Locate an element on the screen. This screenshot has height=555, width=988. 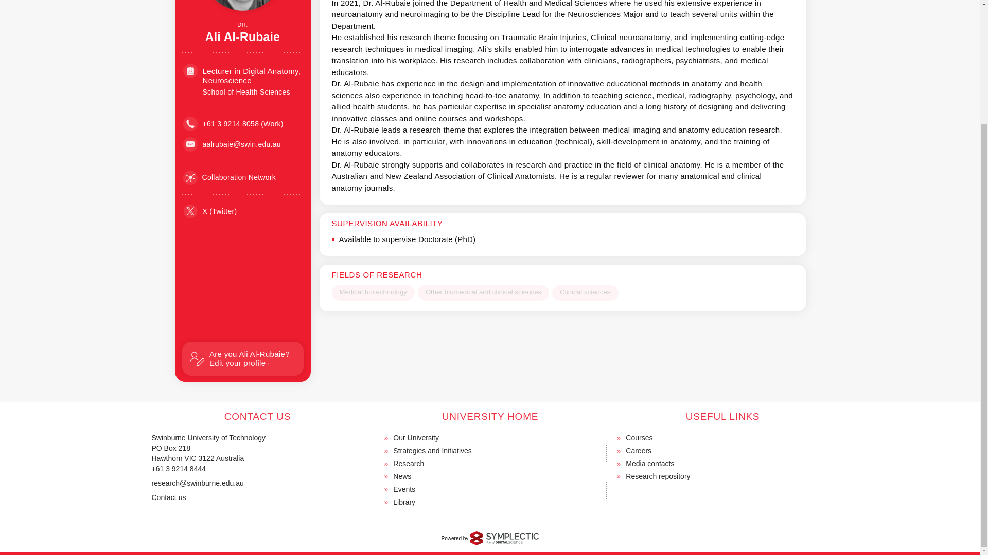
Medical biotechnology is located at coordinates (373, 293).